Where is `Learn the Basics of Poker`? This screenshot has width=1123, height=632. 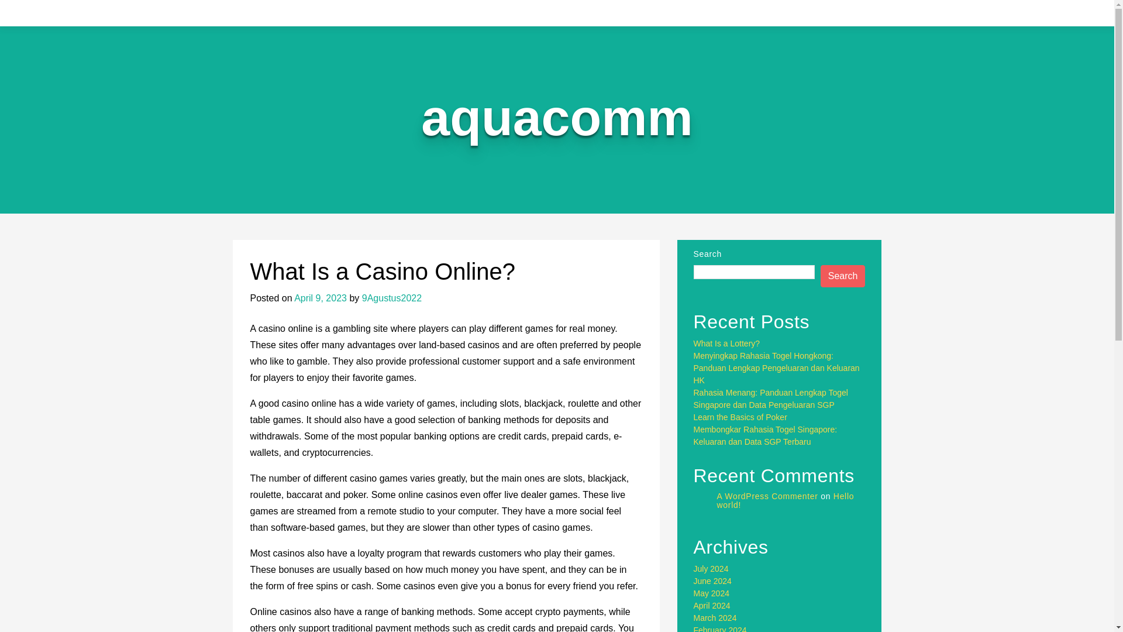 Learn the Basics of Poker is located at coordinates (740, 417).